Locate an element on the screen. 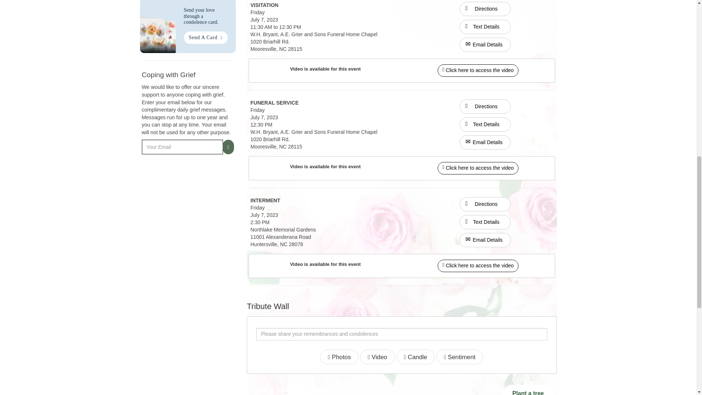 The image size is (702, 395). Directions is located at coordinates (485, 204).